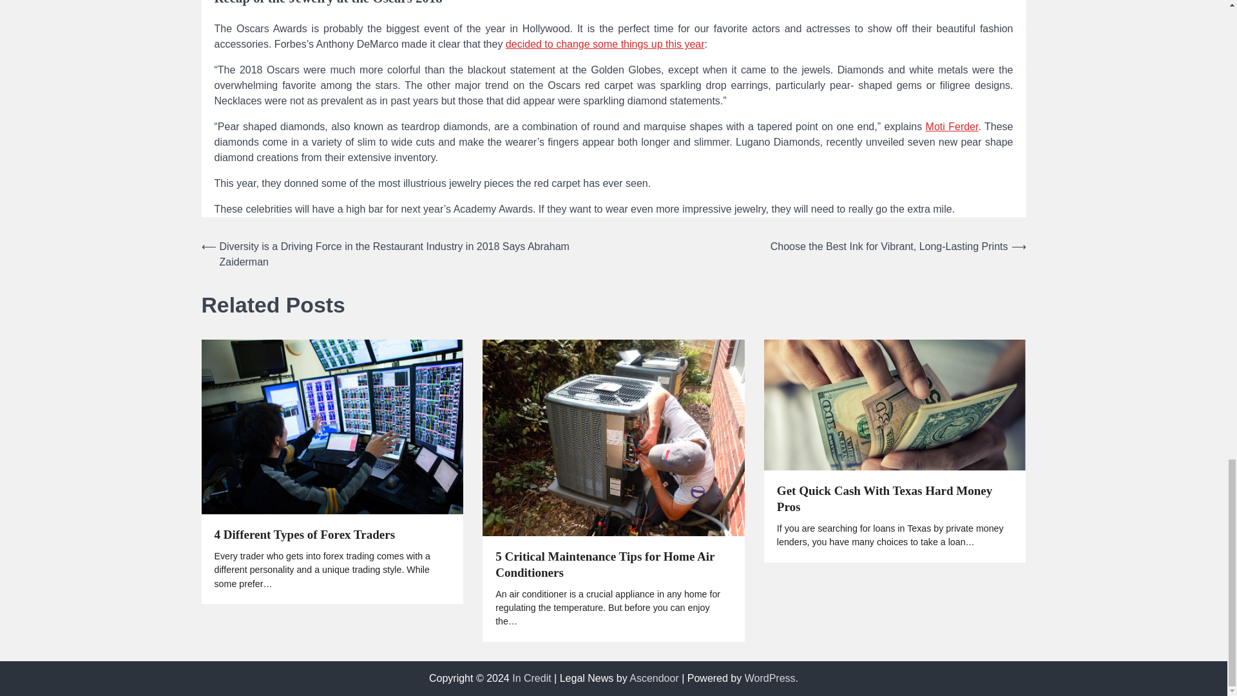 The width and height of the screenshot is (1237, 696). I want to click on decided to change some things up this year, so click(606, 44).